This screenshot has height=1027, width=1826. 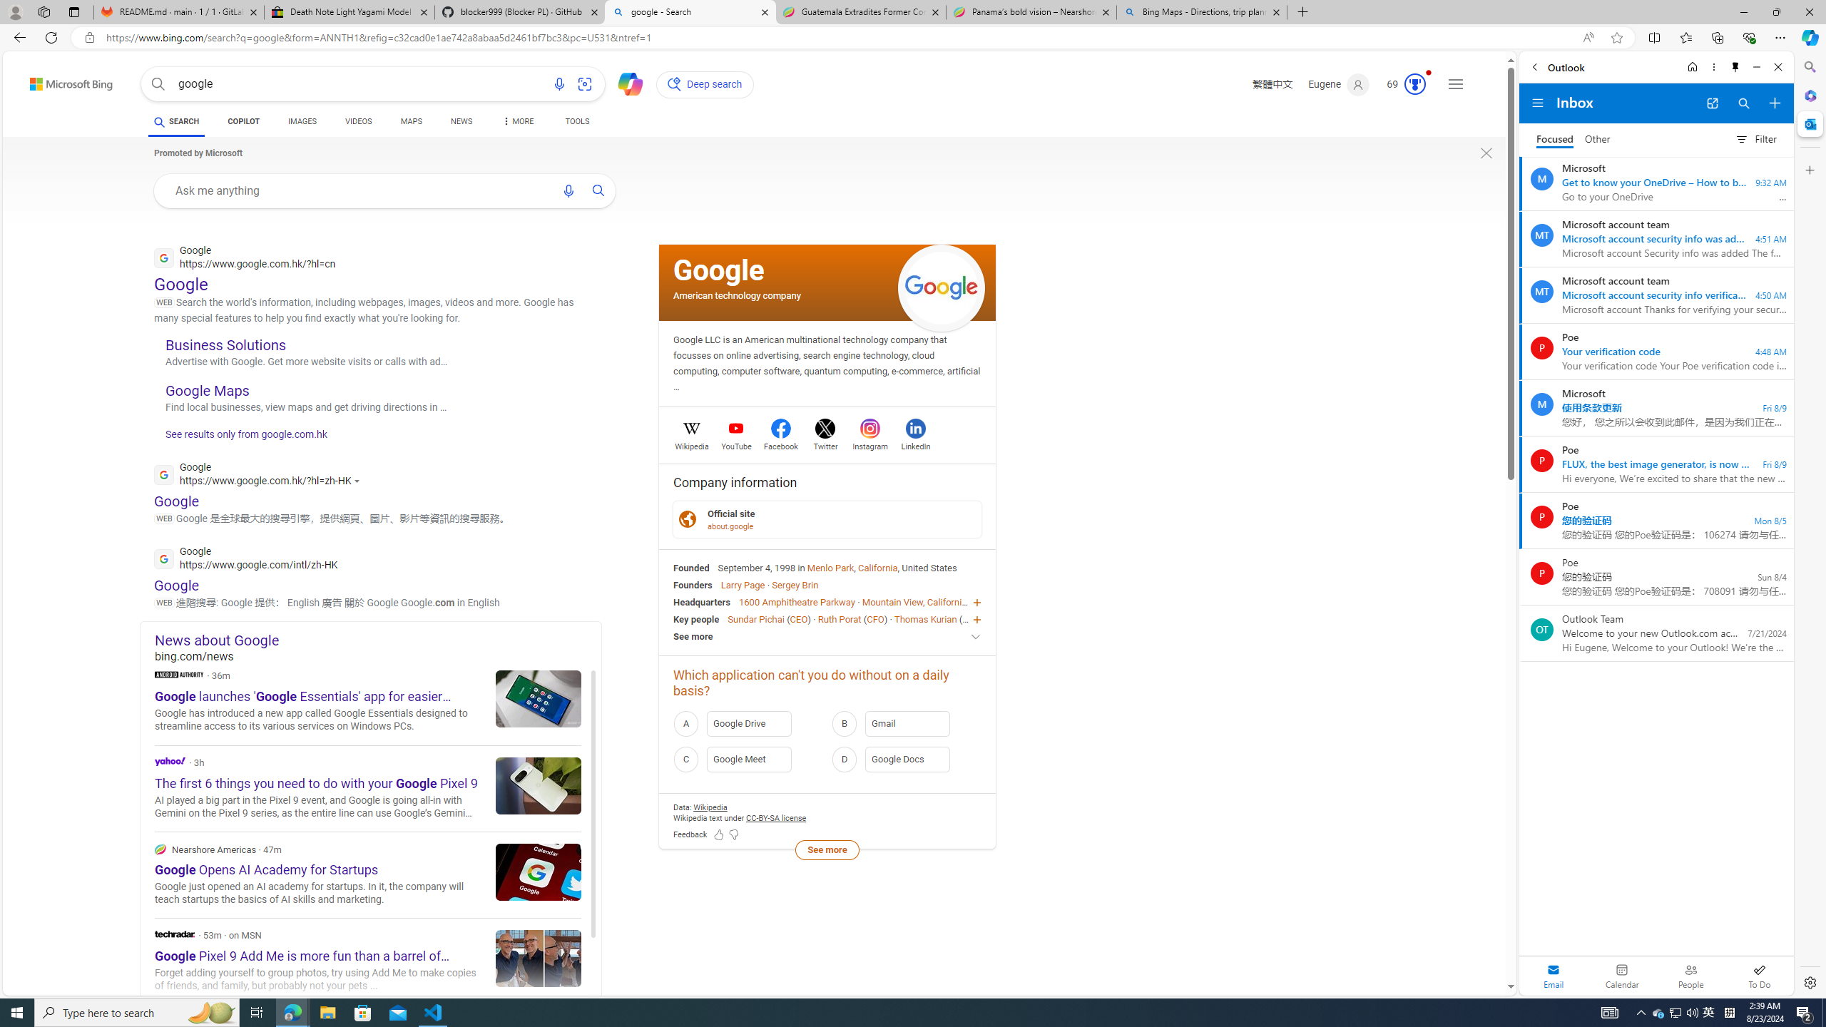 What do you see at coordinates (878, 567) in the screenshot?
I see `California` at bounding box center [878, 567].